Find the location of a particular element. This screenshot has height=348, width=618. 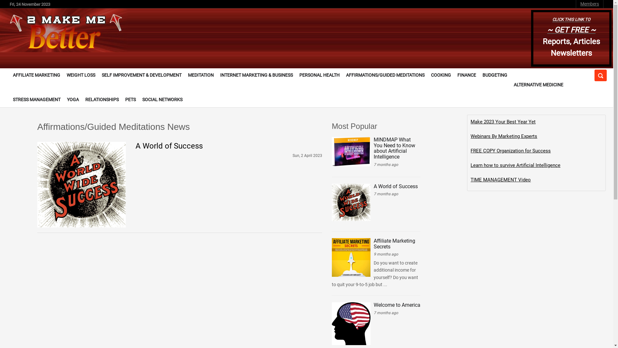

TIME MANAGEMENT Video is located at coordinates (501, 180).